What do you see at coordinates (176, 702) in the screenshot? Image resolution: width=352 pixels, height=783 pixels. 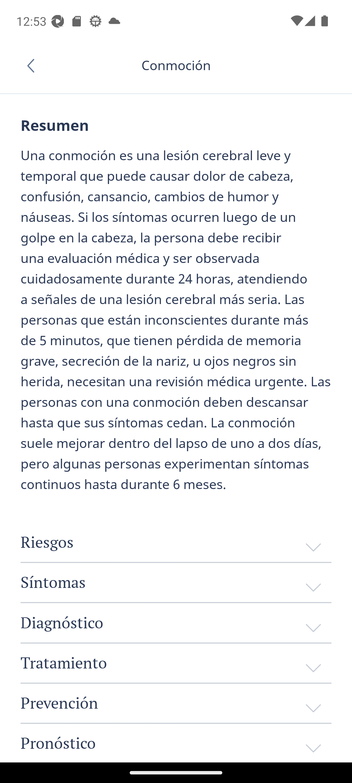 I see `Prevención ` at bounding box center [176, 702].